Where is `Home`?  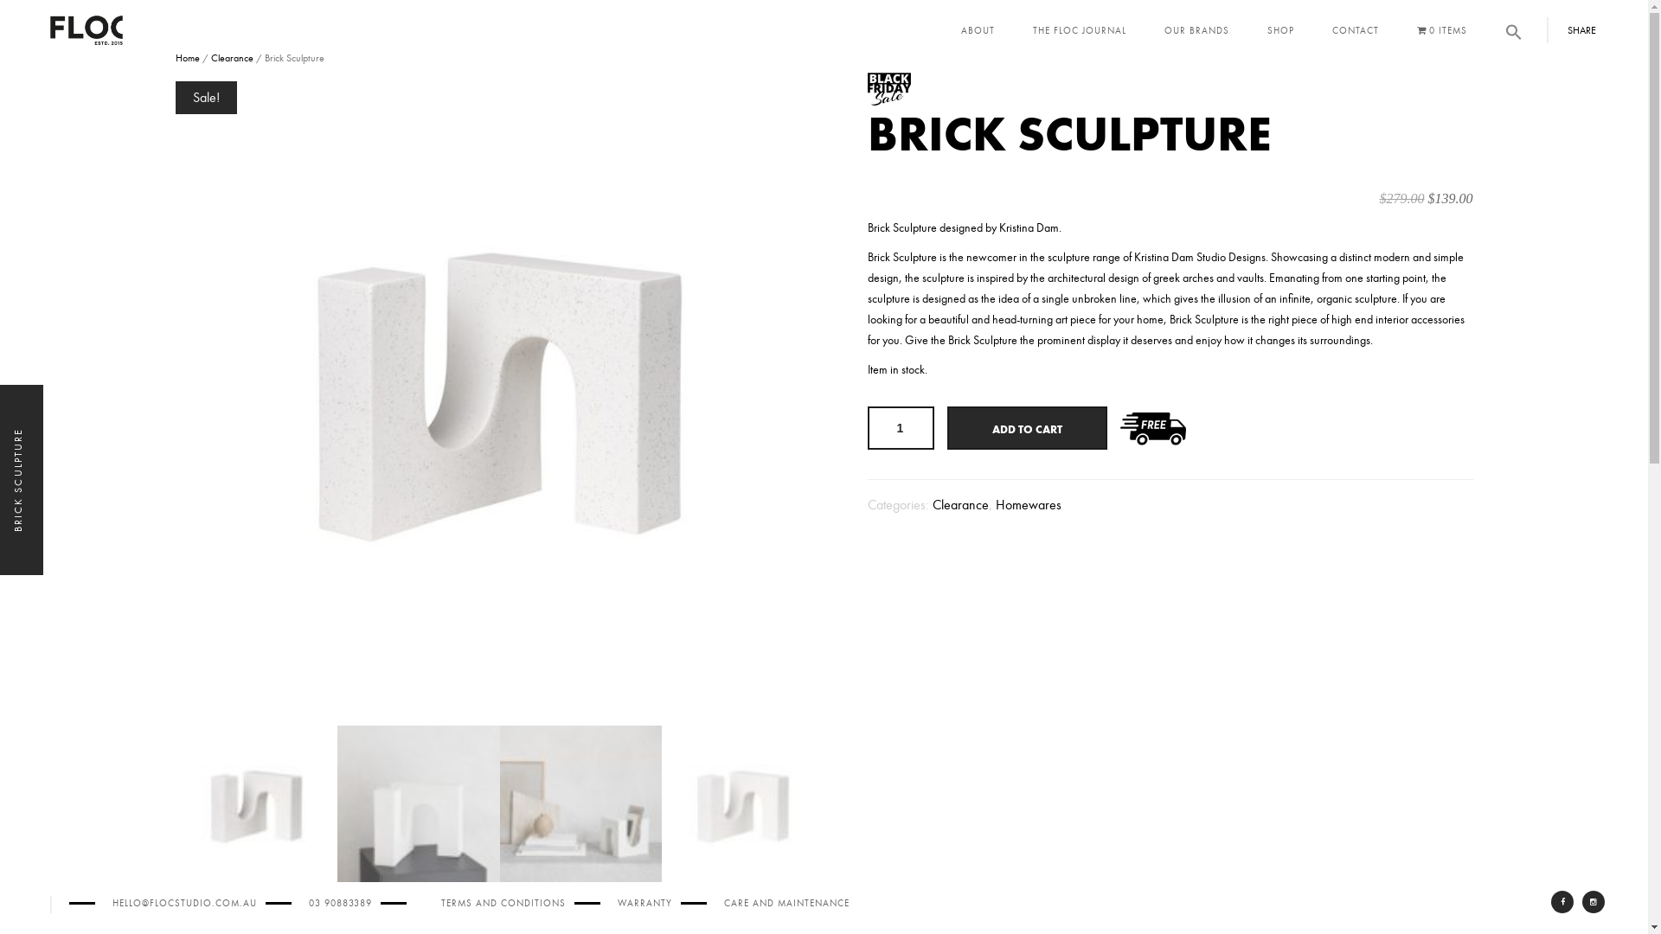
Home is located at coordinates (187, 58).